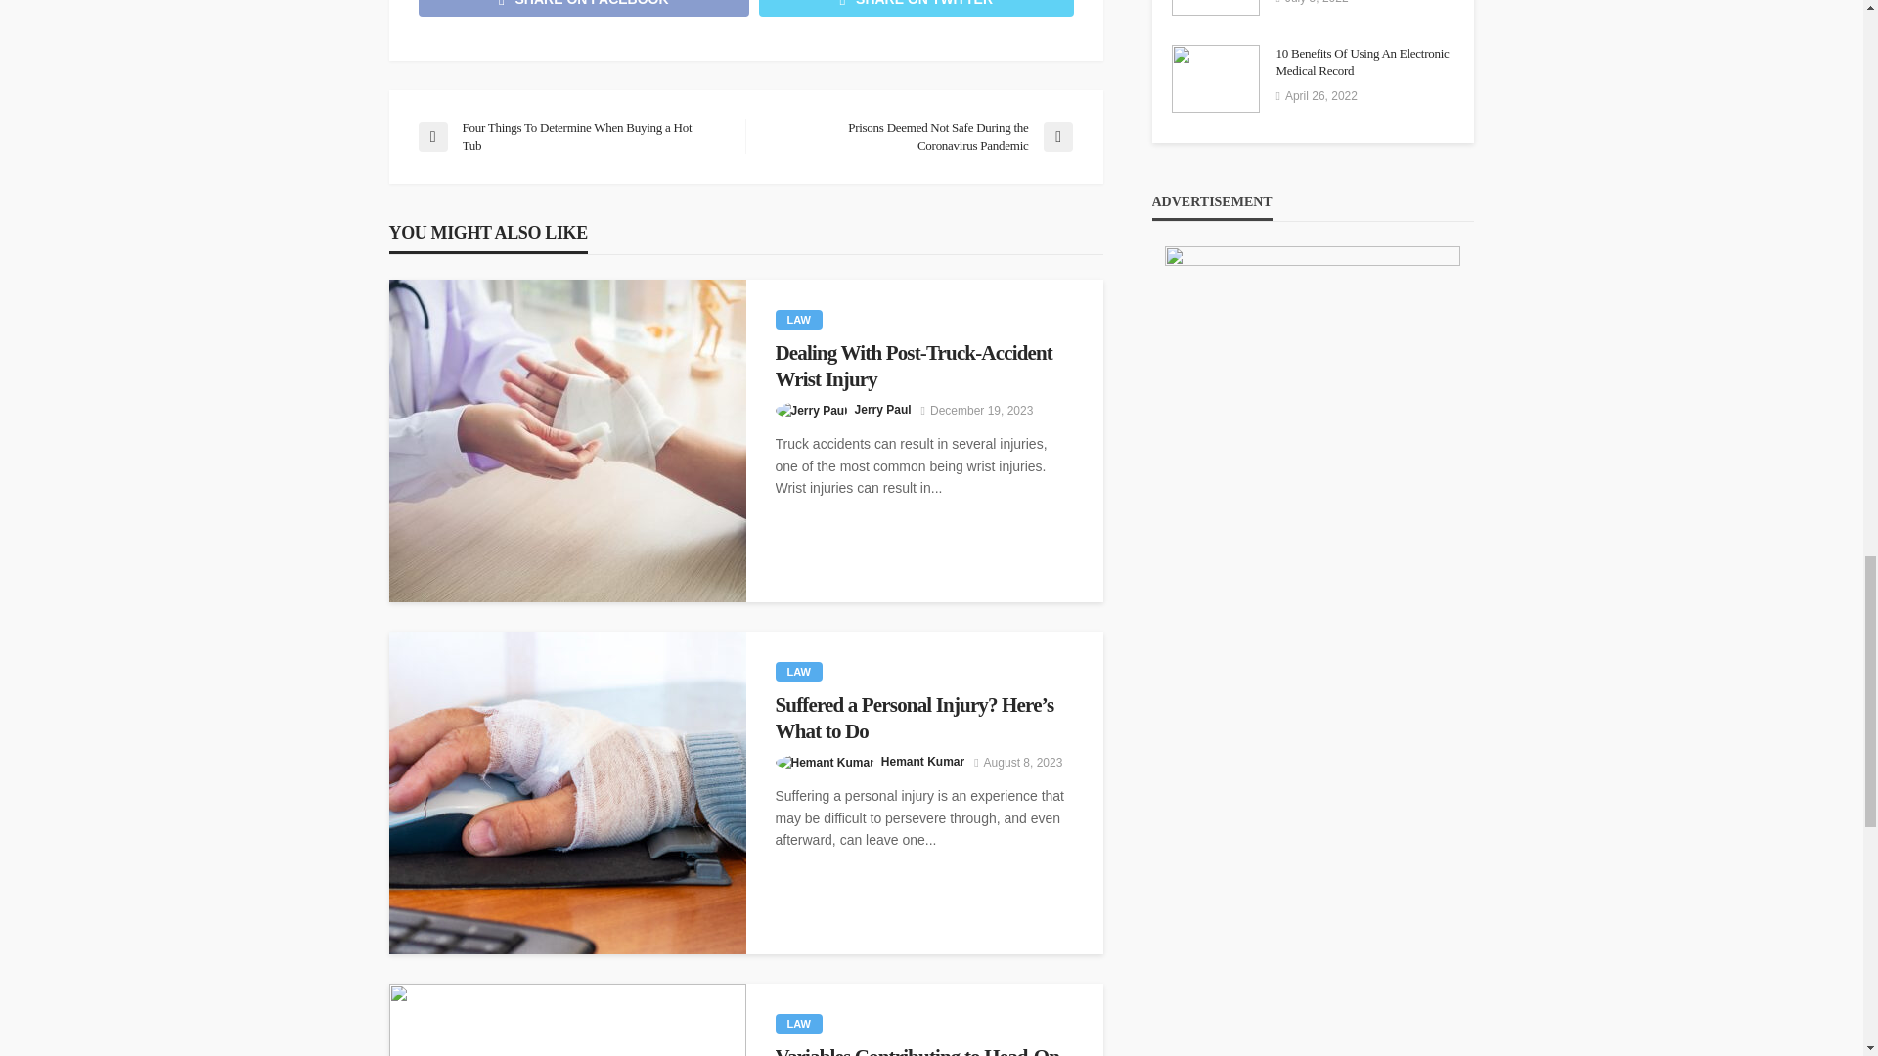 This screenshot has height=1056, width=1878. I want to click on Four Things To Determine When Buying a Hot Tub, so click(571, 137).